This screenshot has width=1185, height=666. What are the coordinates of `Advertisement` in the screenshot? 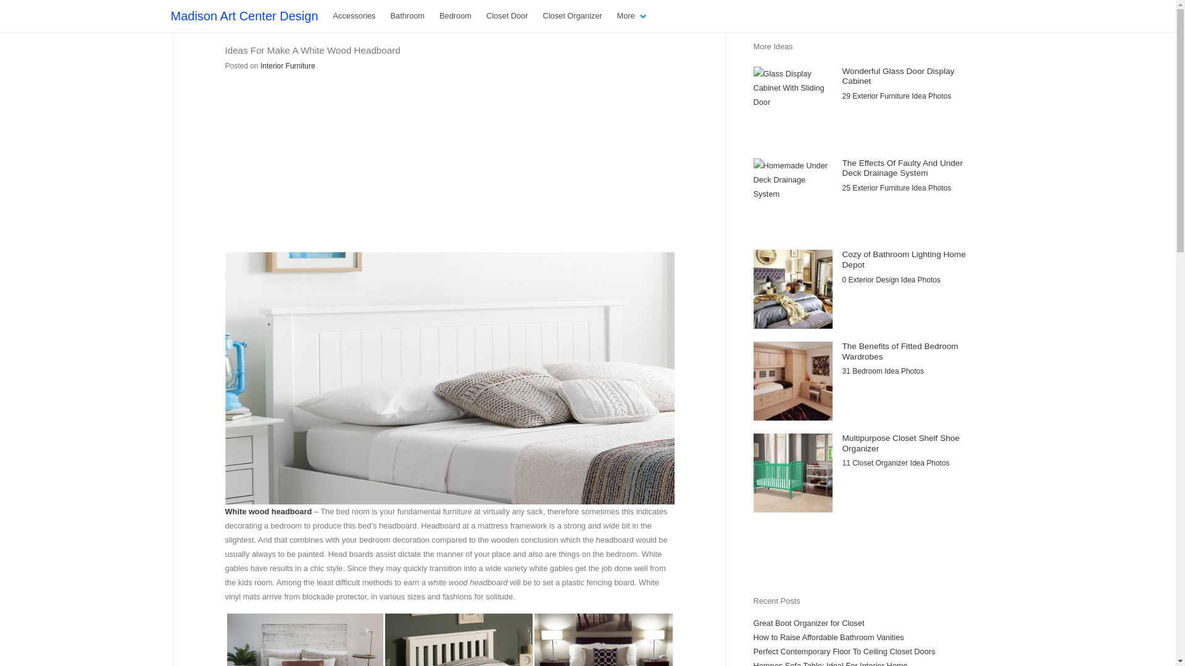 It's located at (451, 165).